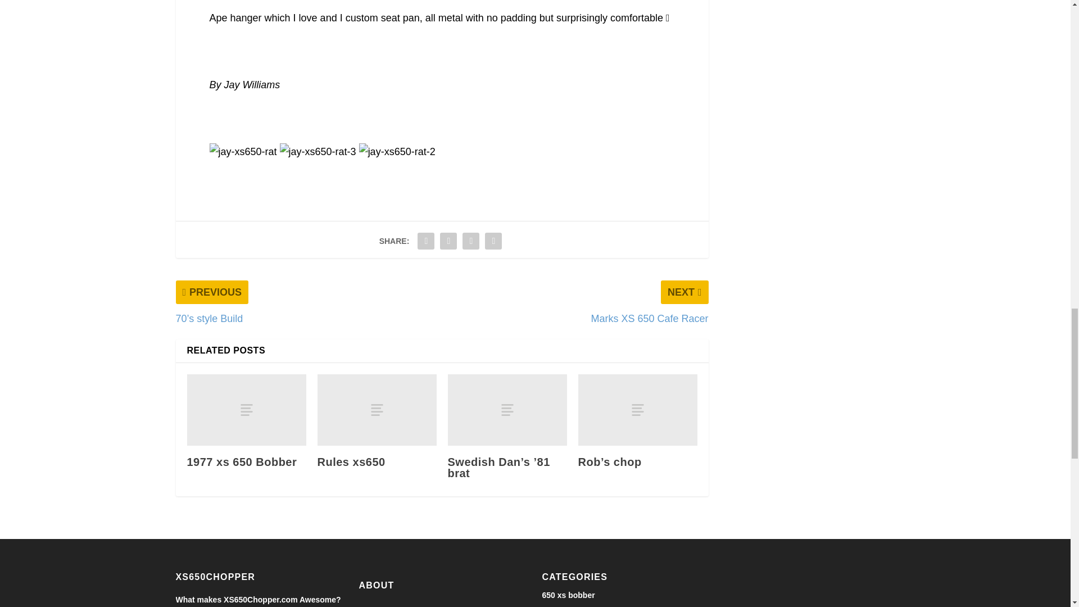 Image resolution: width=1079 pixels, height=607 pixels. Describe the element at coordinates (471, 241) in the screenshot. I see `Share "Jays xs650 Rat" via Pinterest` at that location.